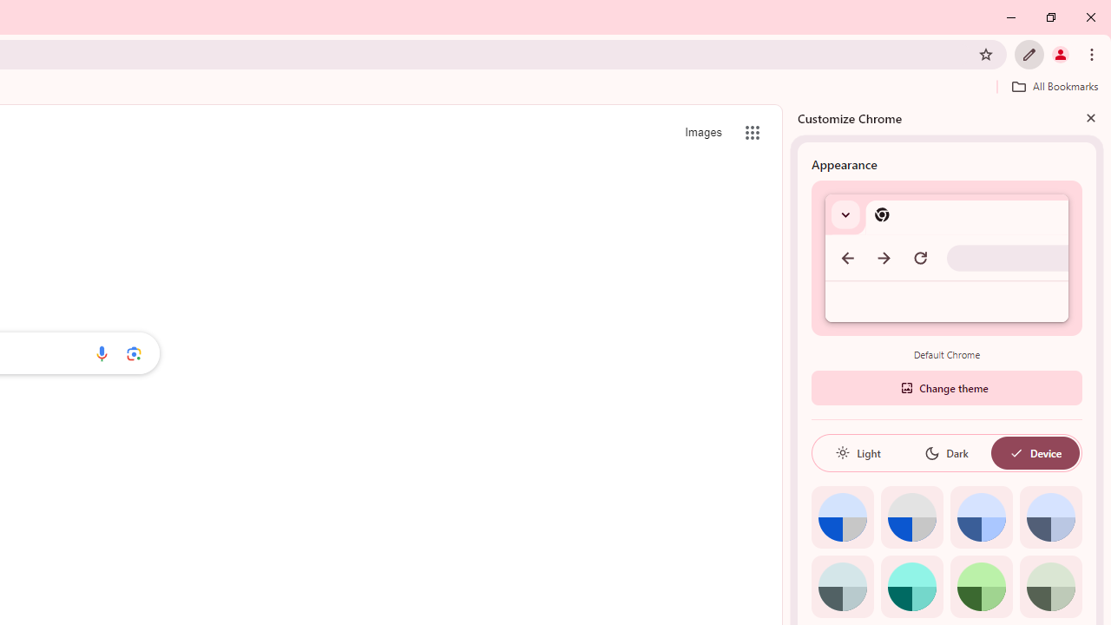 The height and width of the screenshot is (625, 1111). I want to click on Green, so click(981, 587).